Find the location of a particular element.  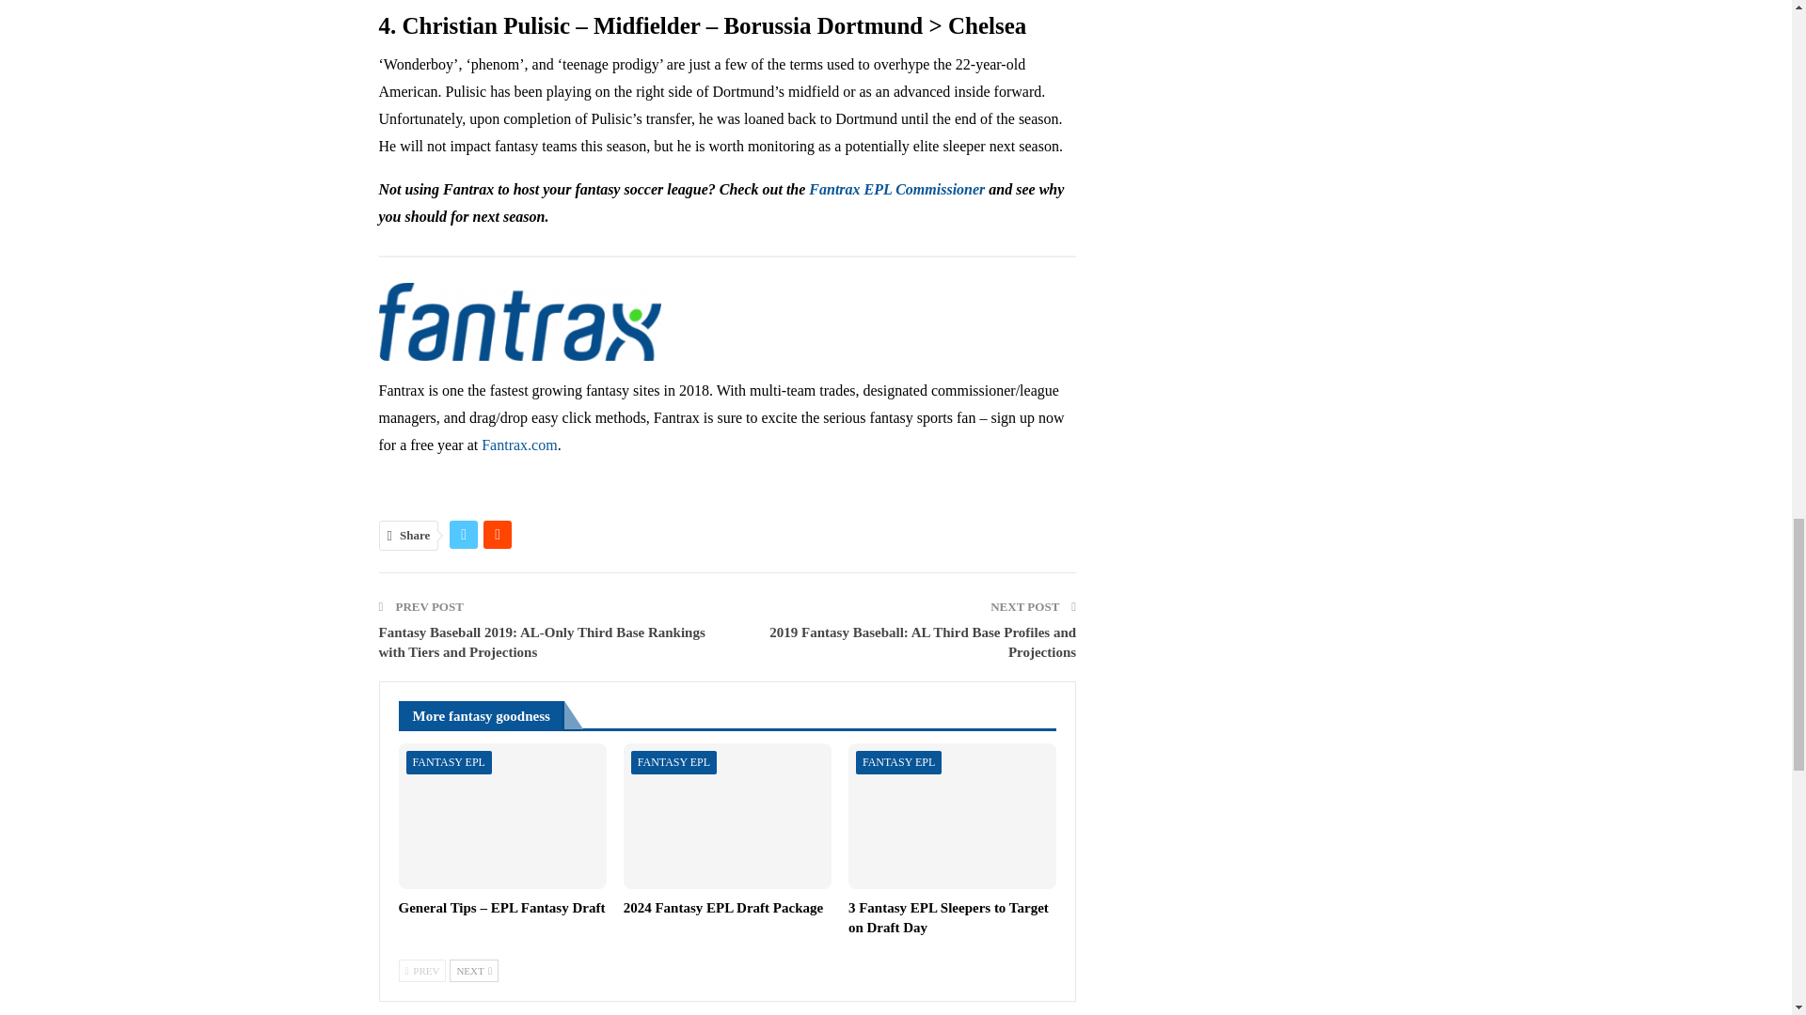

3 Fantasy EPL Sleepers to Target on Draft Day is located at coordinates (952, 816).